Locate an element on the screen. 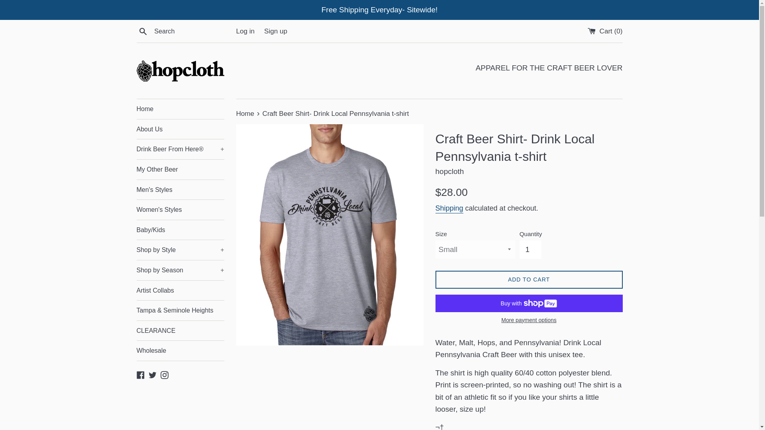 Image resolution: width=765 pixels, height=430 pixels. hopcloth on Facebook is located at coordinates (140, 374).